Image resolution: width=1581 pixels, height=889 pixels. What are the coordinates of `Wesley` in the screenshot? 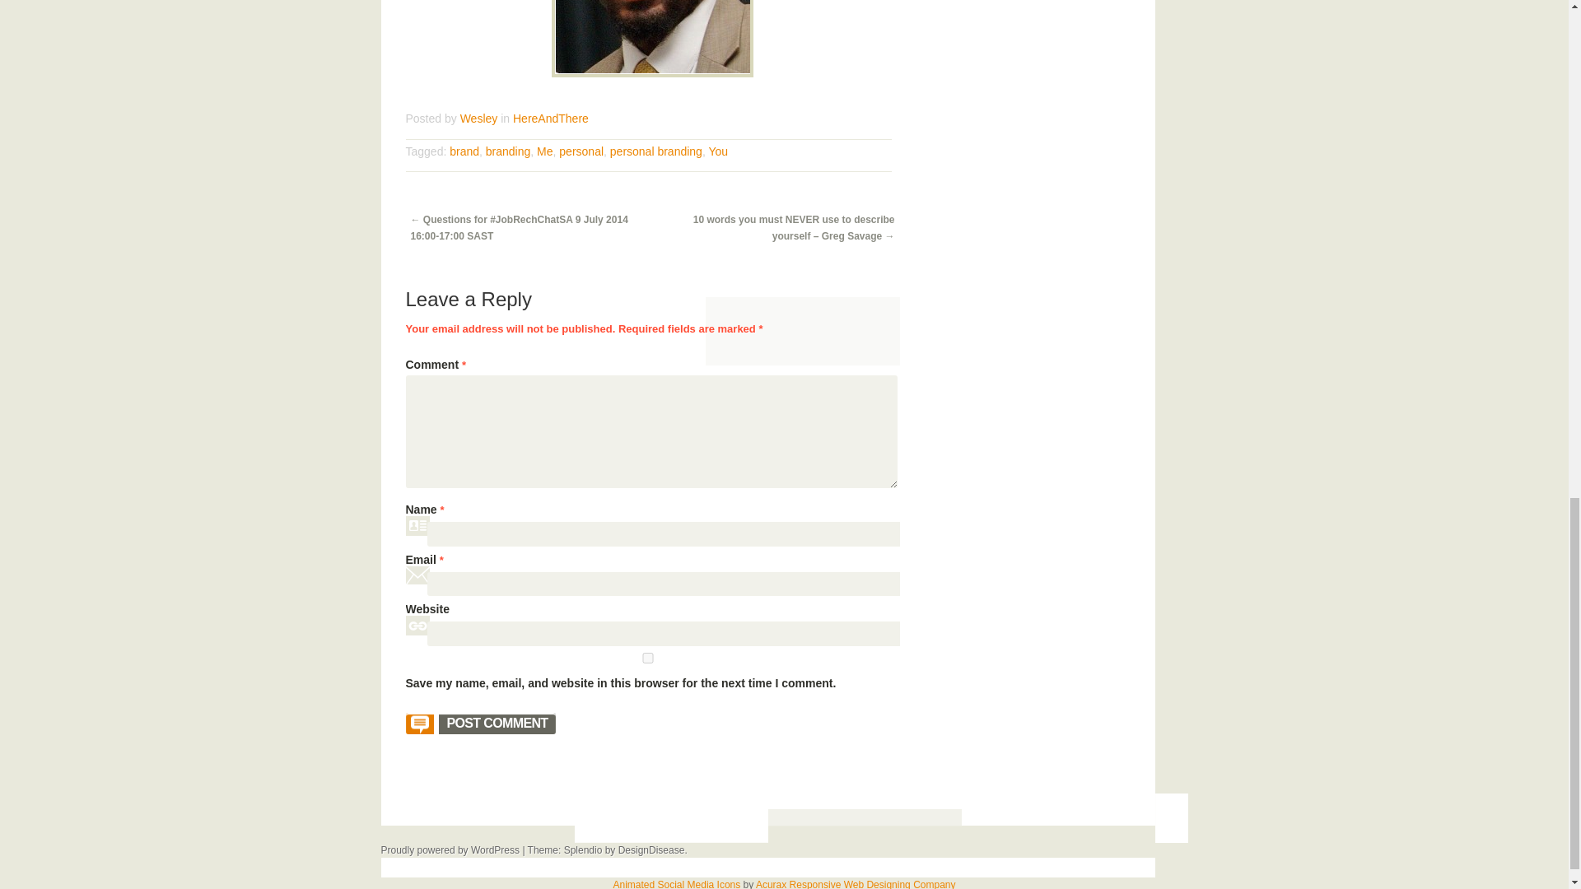 It's located at (478, 119).